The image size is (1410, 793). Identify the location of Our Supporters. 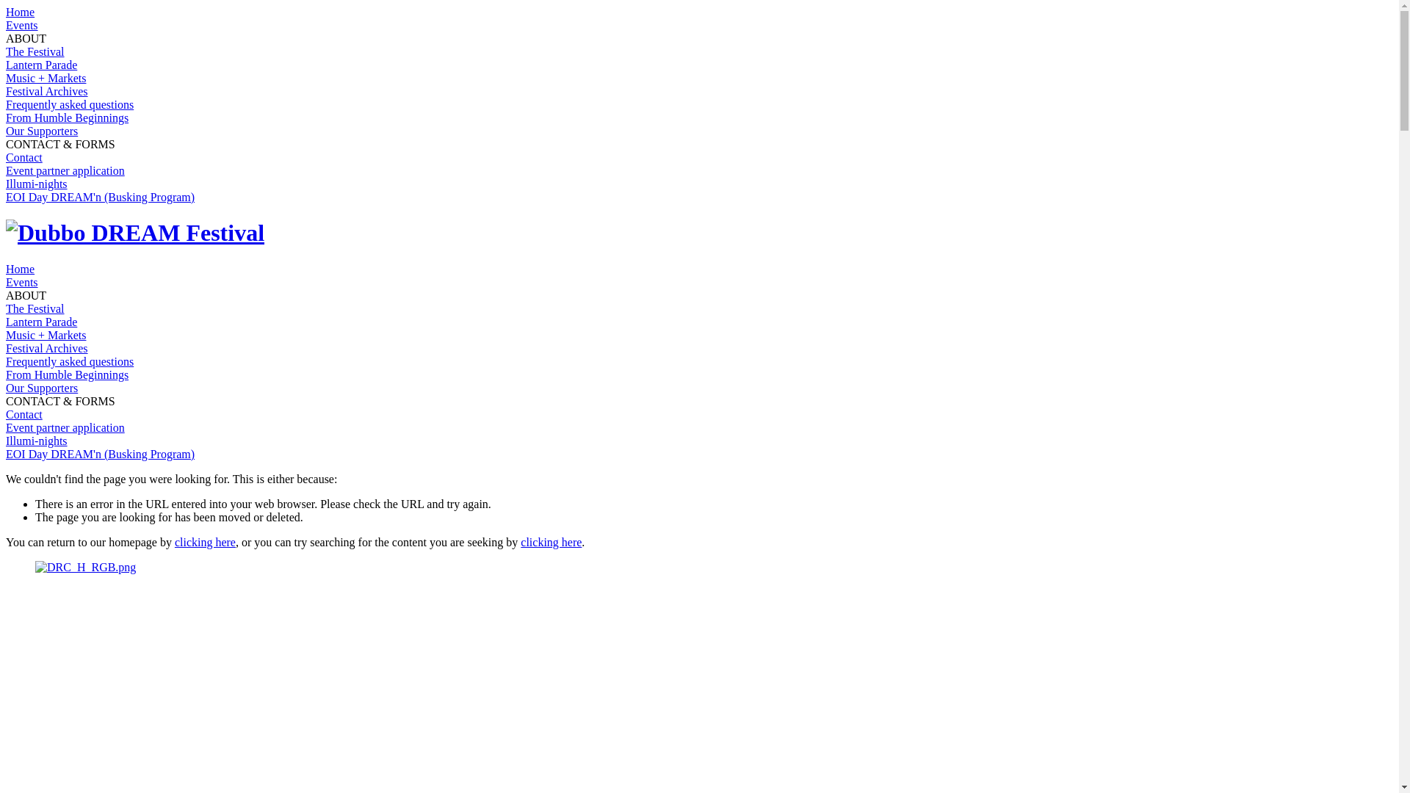
(42, 131).